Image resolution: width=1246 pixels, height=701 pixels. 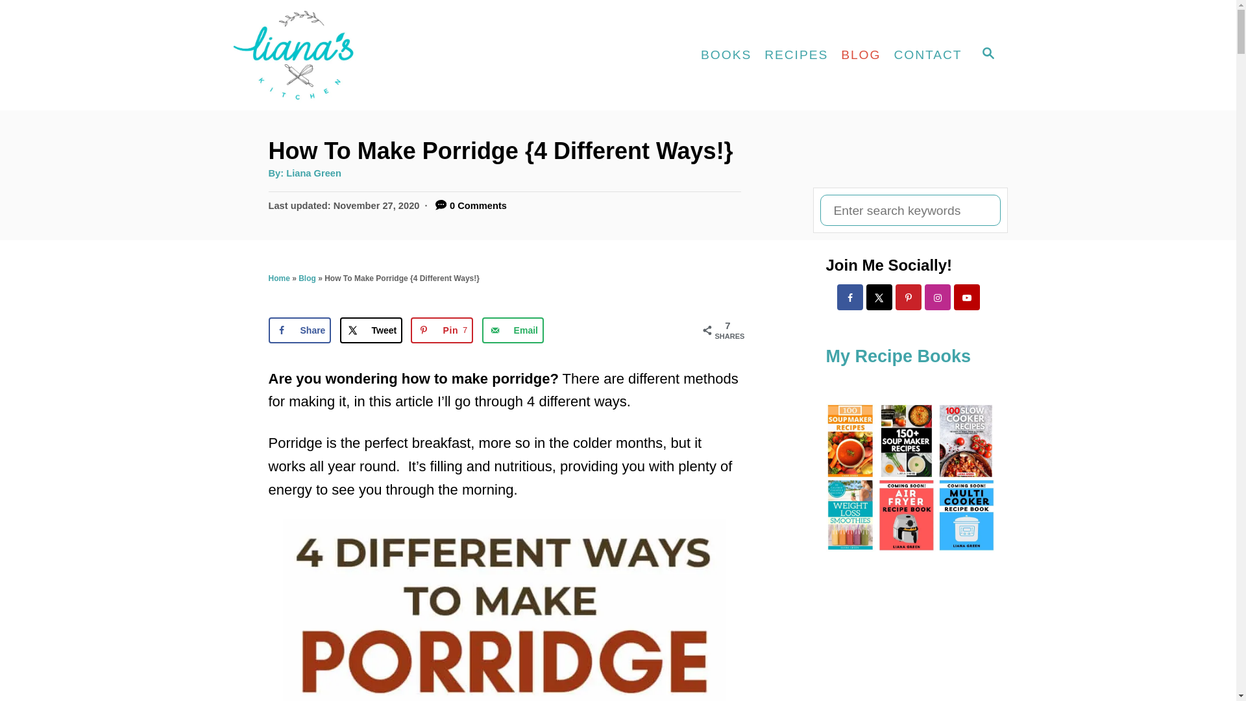 What do you see at coordinates (726, 55) in the screenshot?
I see `SEARCH` at bounding box center [726, 55].